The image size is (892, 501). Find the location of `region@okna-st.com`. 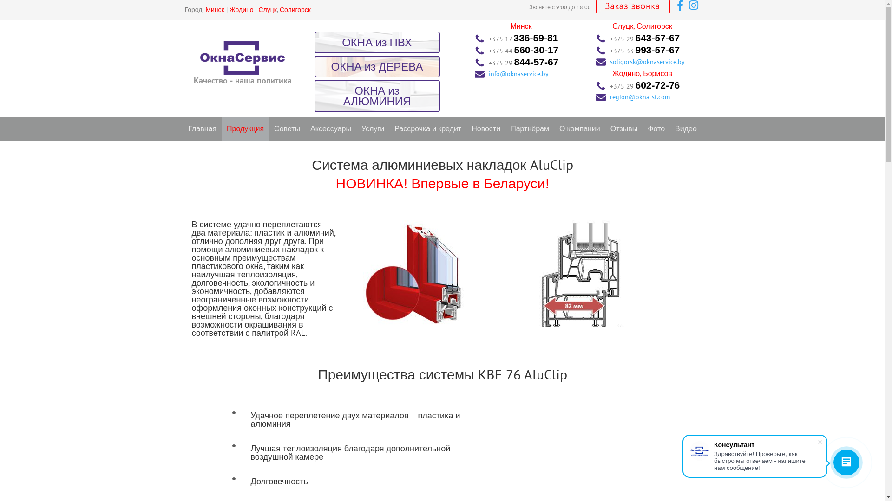

region@okna-st.com is located at coordinates (639, 97).